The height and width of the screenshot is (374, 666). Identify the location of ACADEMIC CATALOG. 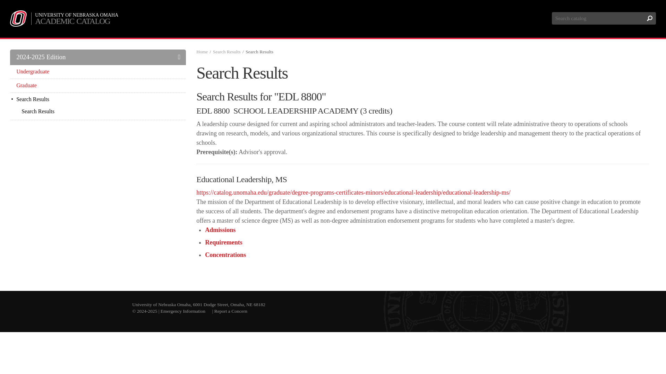
(77, 21).